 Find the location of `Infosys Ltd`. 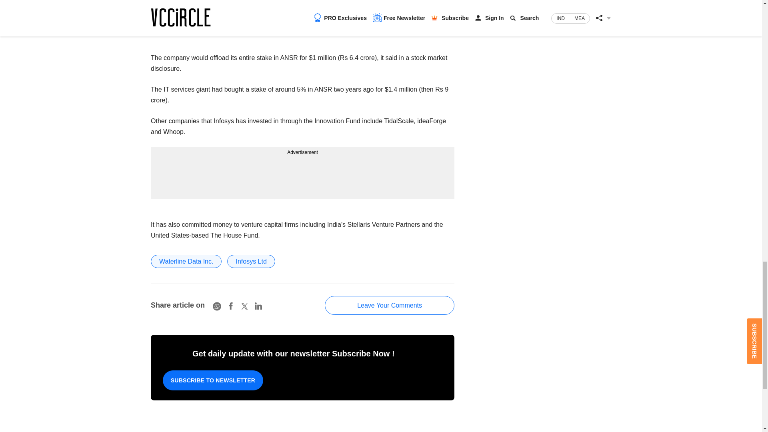

Infosys Ltd is located at coordinates (251, 261).